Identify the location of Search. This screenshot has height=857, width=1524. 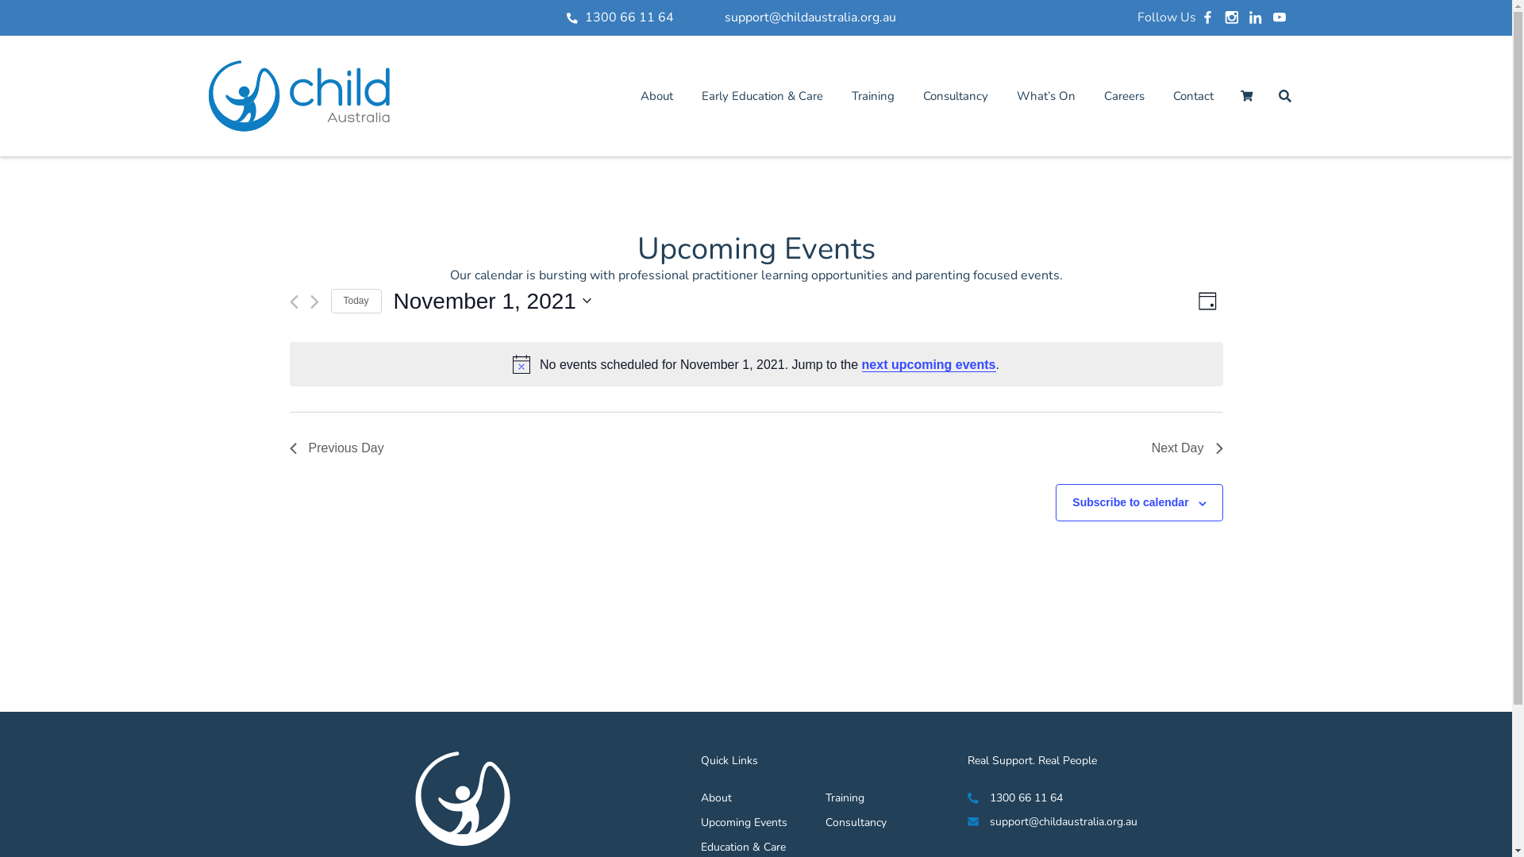
(1284, 96).